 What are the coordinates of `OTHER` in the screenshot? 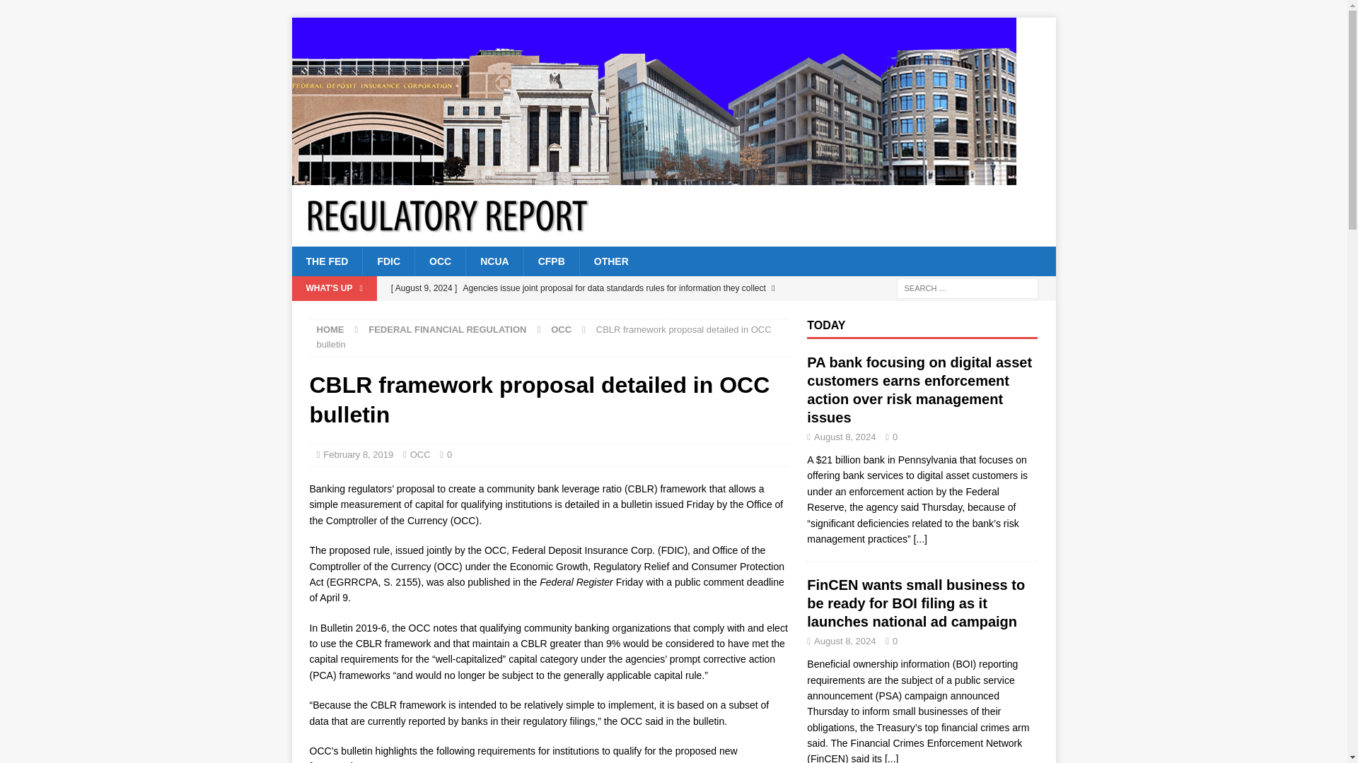 It's located at (611, 261).